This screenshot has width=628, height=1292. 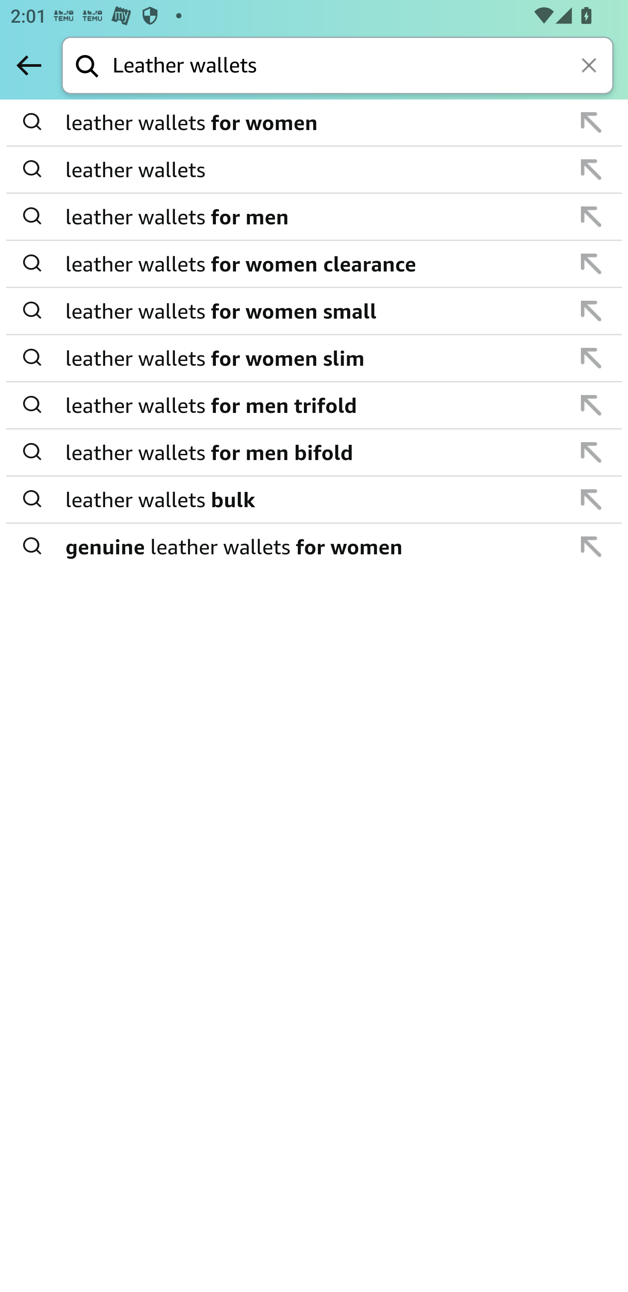 I want to click on leather wallets bulk, so click(x=315, y=499).